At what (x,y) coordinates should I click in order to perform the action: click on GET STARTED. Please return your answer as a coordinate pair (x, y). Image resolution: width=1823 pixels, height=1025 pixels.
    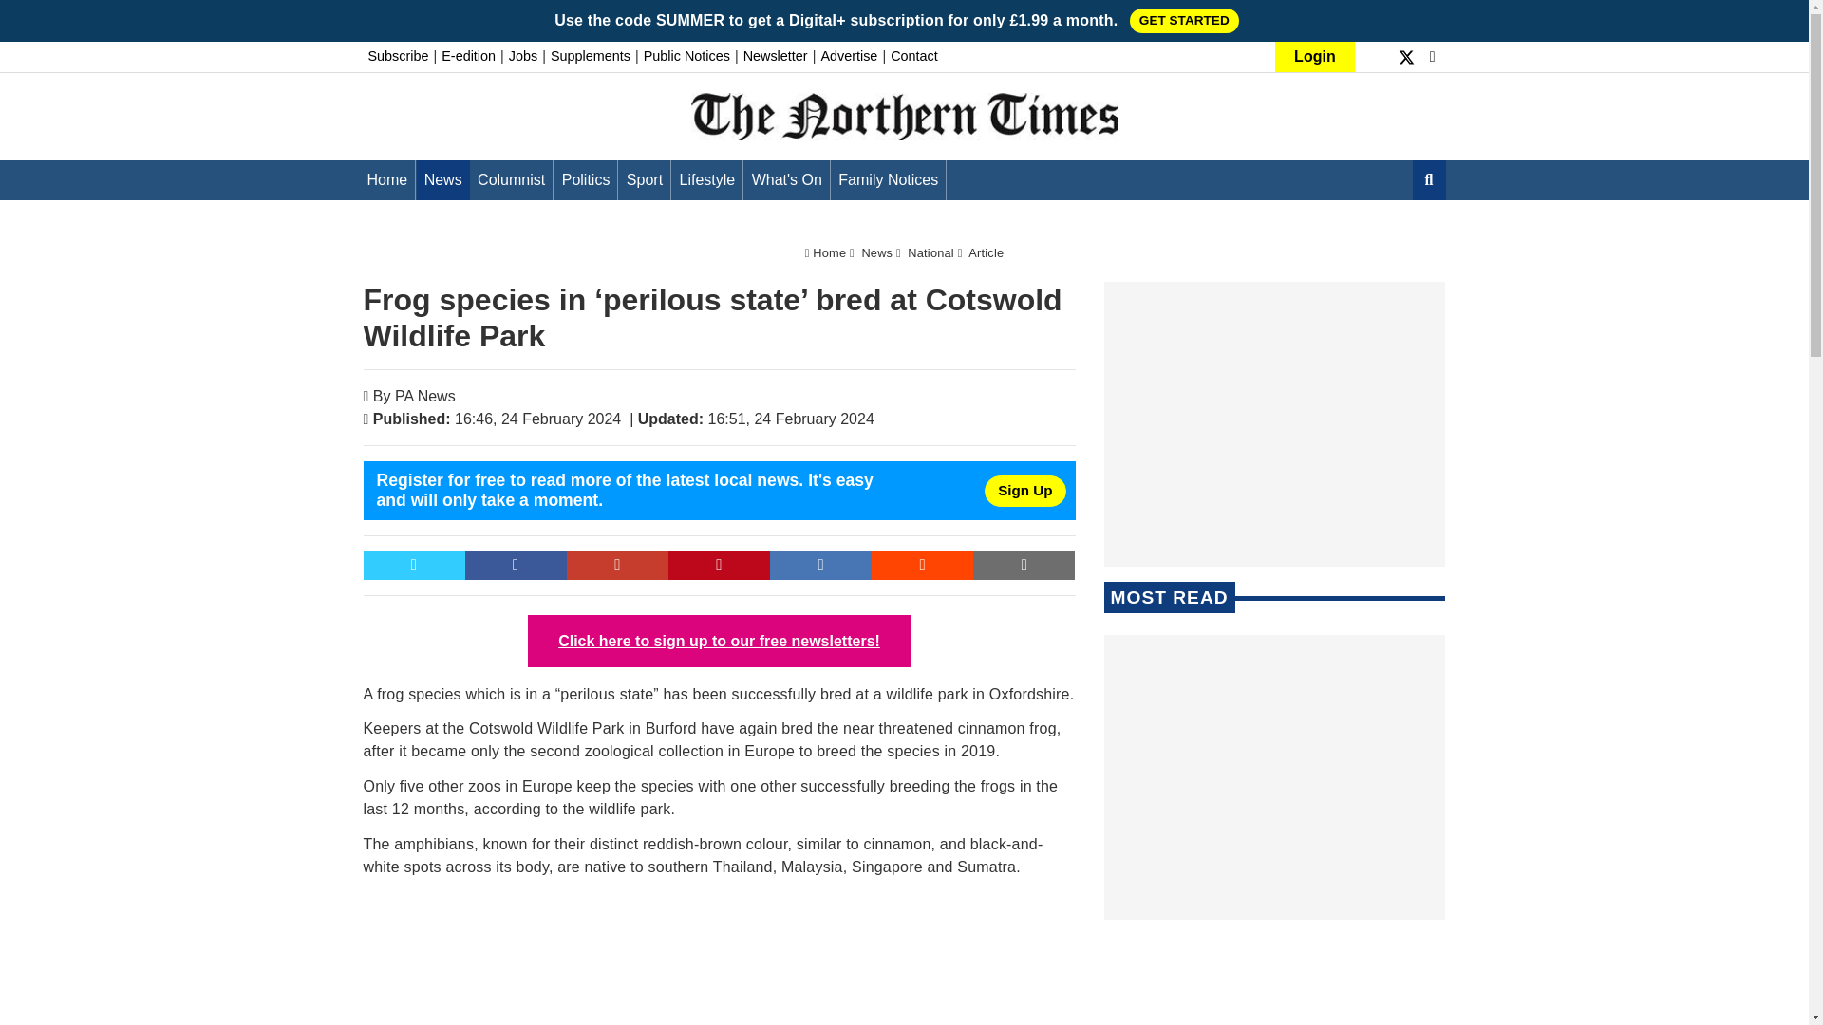
    Looking at the image, I should click on (1185, 20).